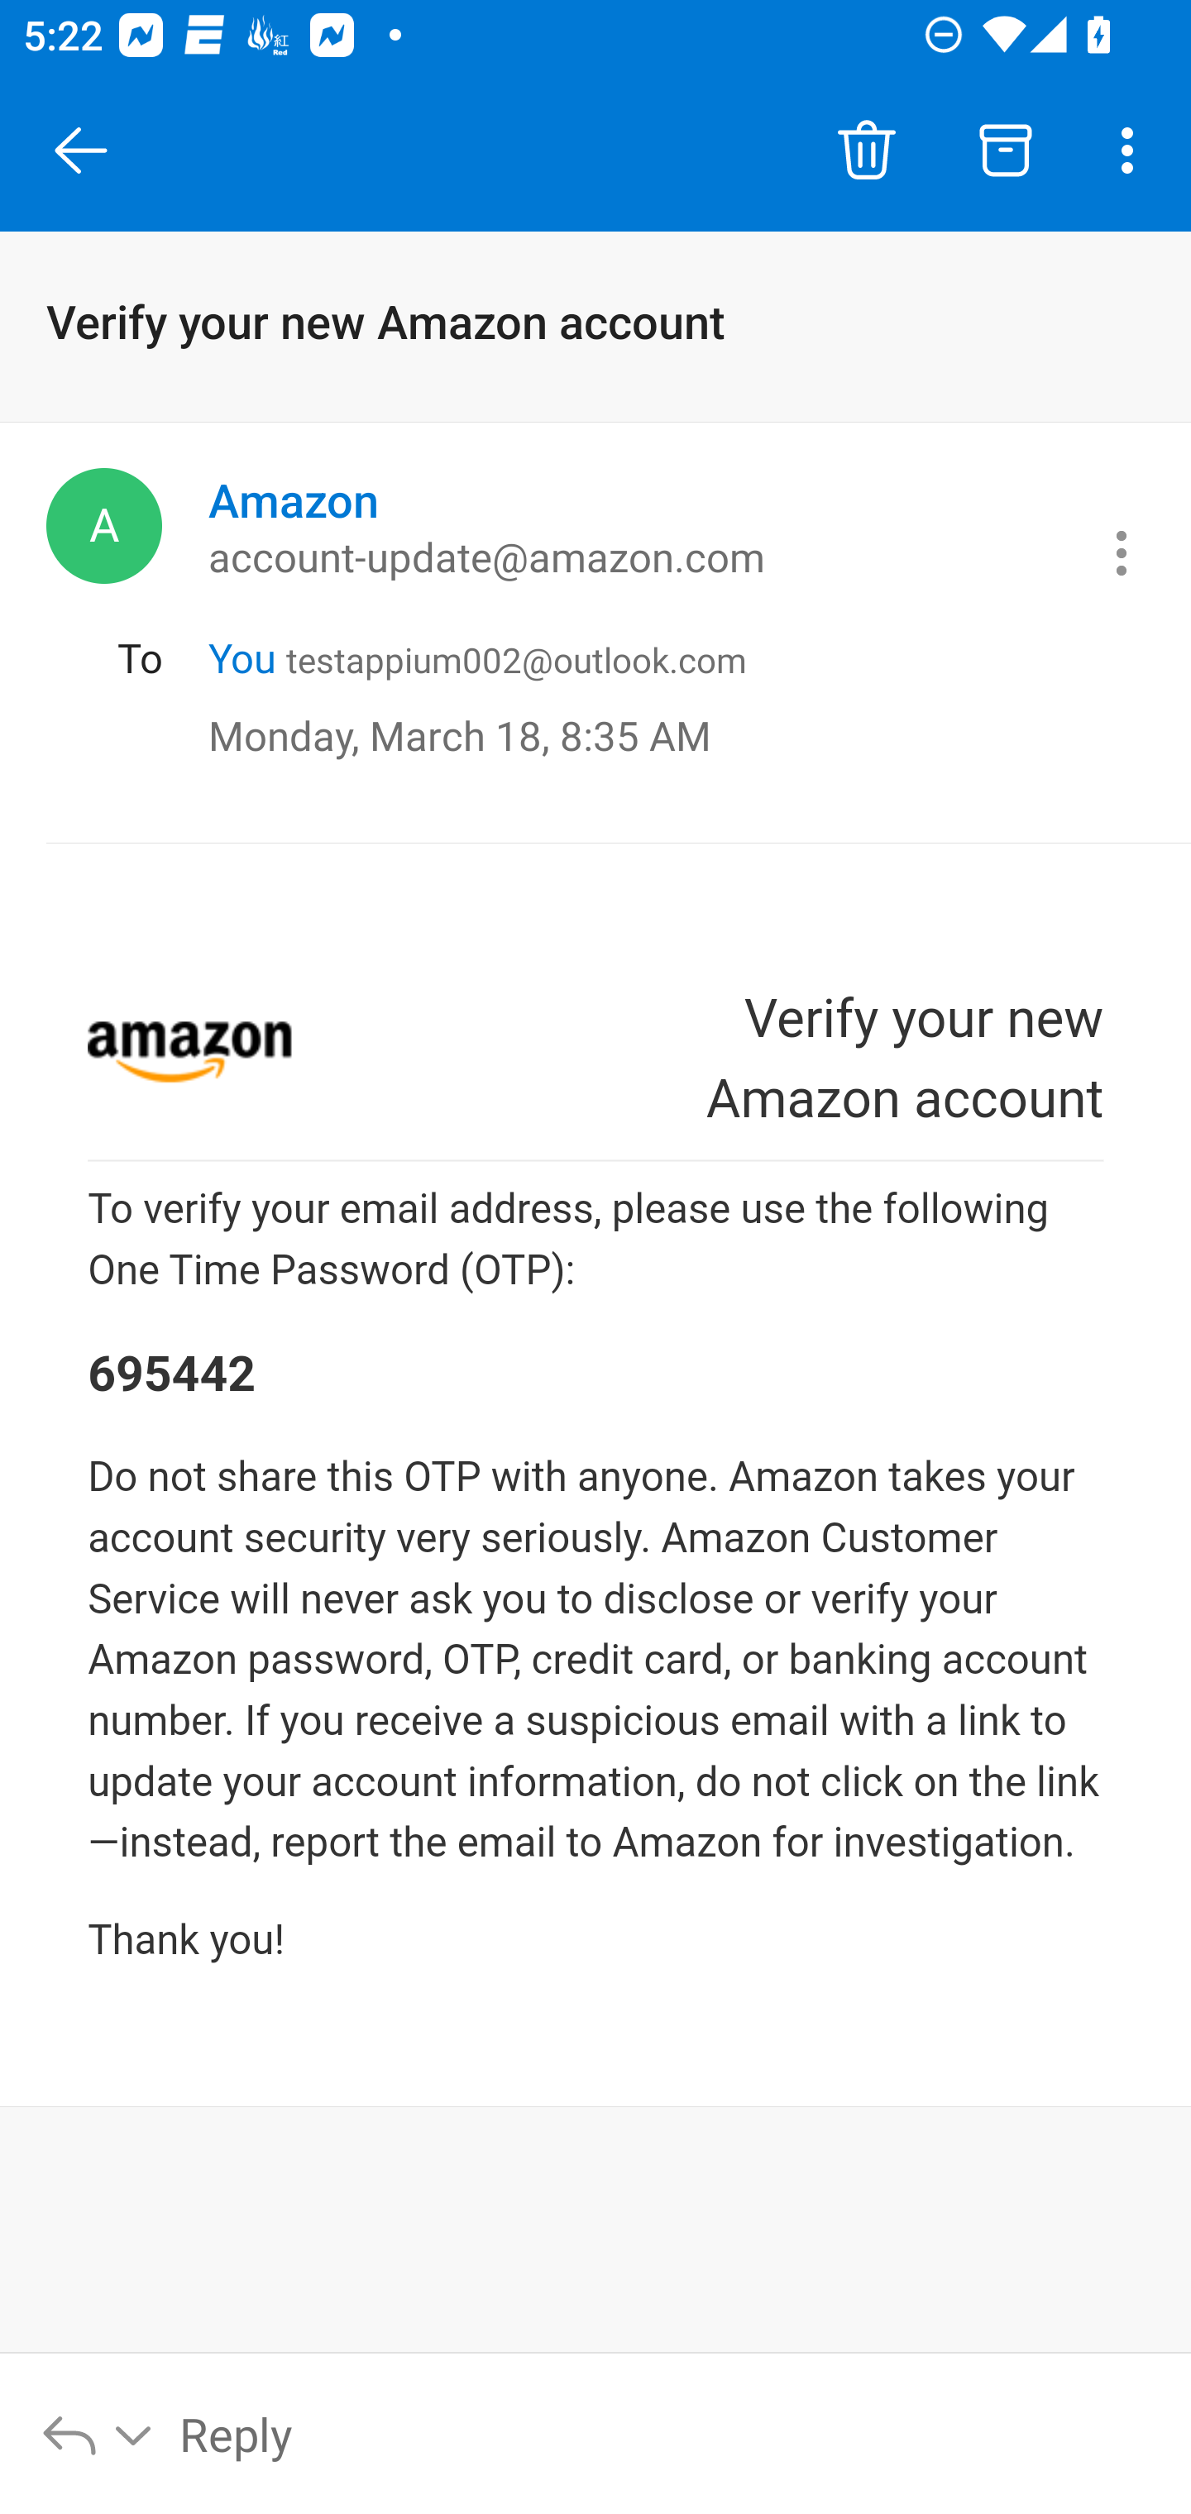 The height and width of the screenshot is (2514, 1191). What do you see at coordinates (1006, 151) in the screenshot?
I see `Archive` at bounding box center [1006, 151].